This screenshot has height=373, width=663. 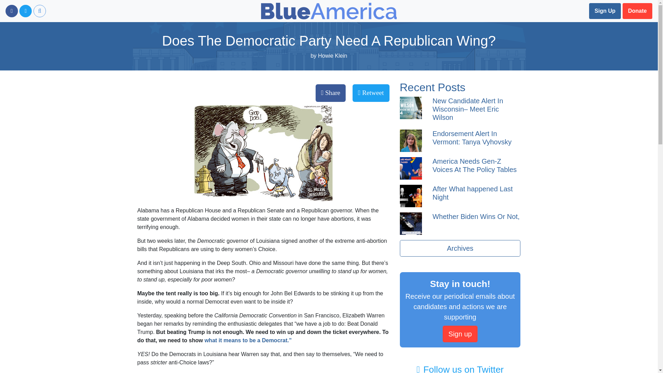 What do you see at coordinates (371, 93) in the screenshot?
I see `Share on Twitter` at bounding box center [371, 93].